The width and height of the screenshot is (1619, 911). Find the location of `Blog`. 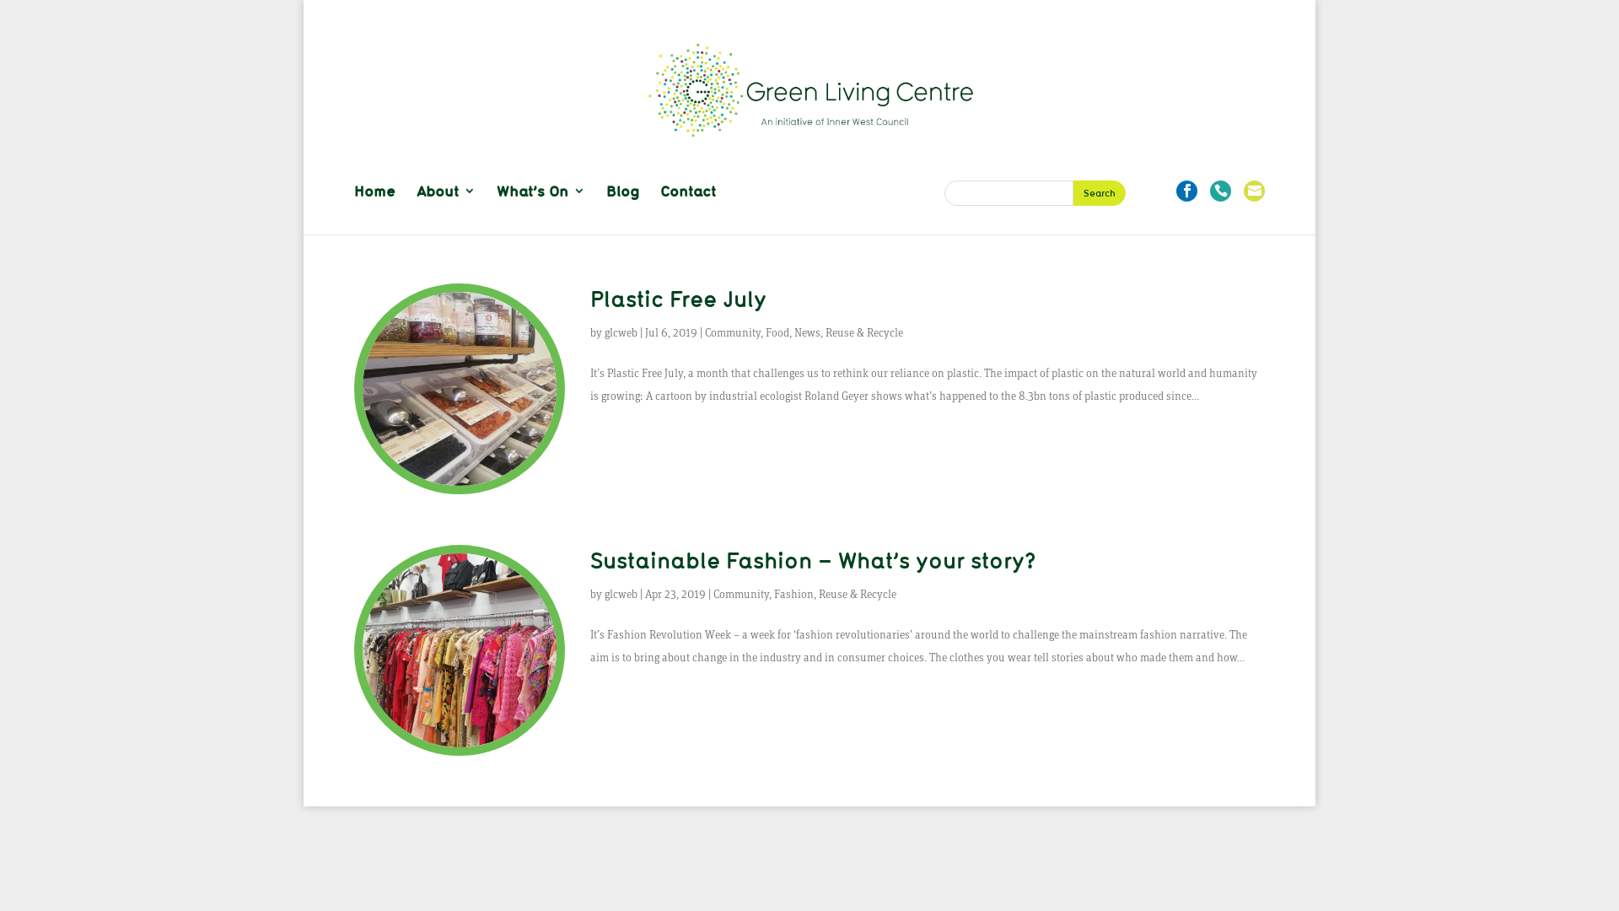

Blog is located at coordinates (622, 208).